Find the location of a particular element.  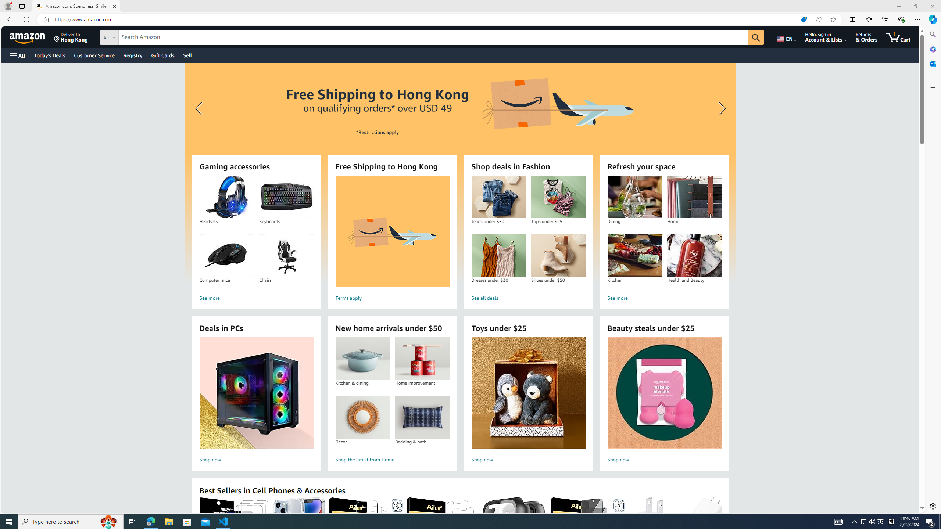

Run or Debug... is located at coordinates (915, 19).